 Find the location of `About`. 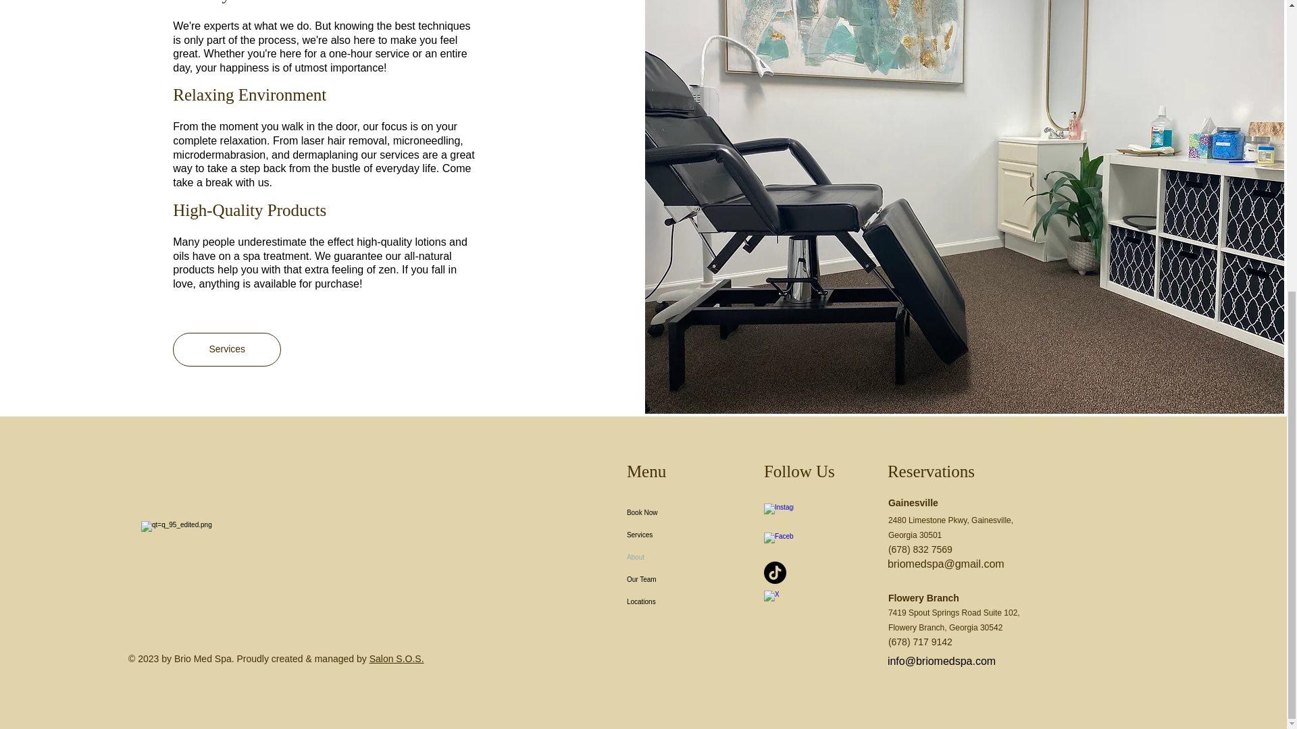

About is located at coordinates (682, 557).